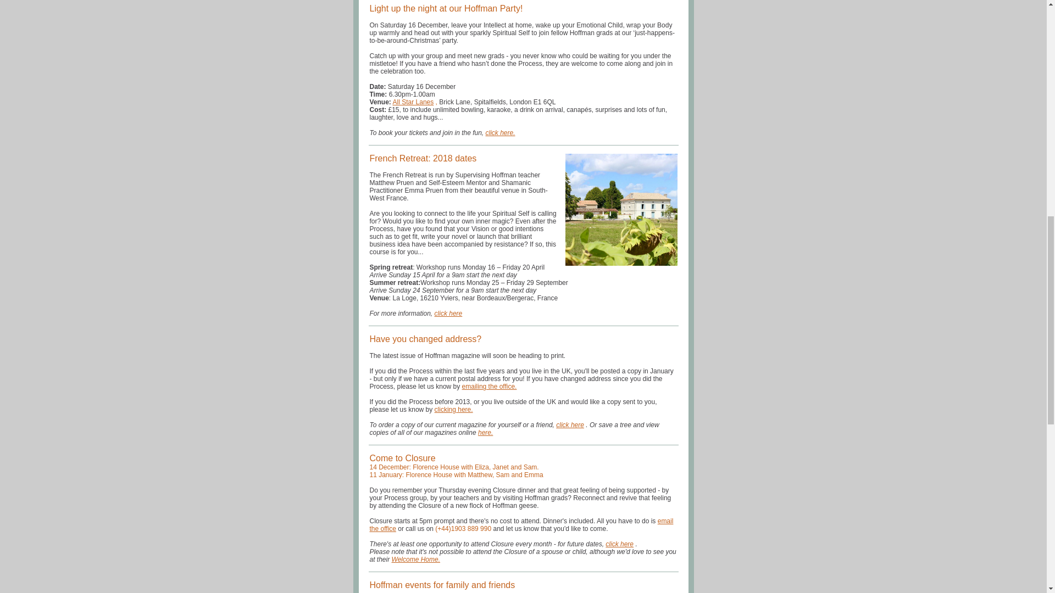 This screenshot has width=1055, height=593. Describe the element at coordinates (620, 544) in the screenshot. I see `click here` at that location.